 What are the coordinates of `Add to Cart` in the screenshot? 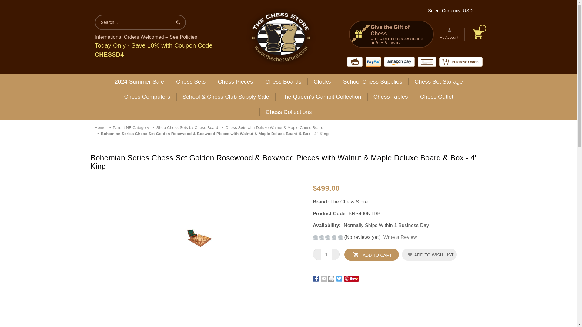 It's located at (372, 254).